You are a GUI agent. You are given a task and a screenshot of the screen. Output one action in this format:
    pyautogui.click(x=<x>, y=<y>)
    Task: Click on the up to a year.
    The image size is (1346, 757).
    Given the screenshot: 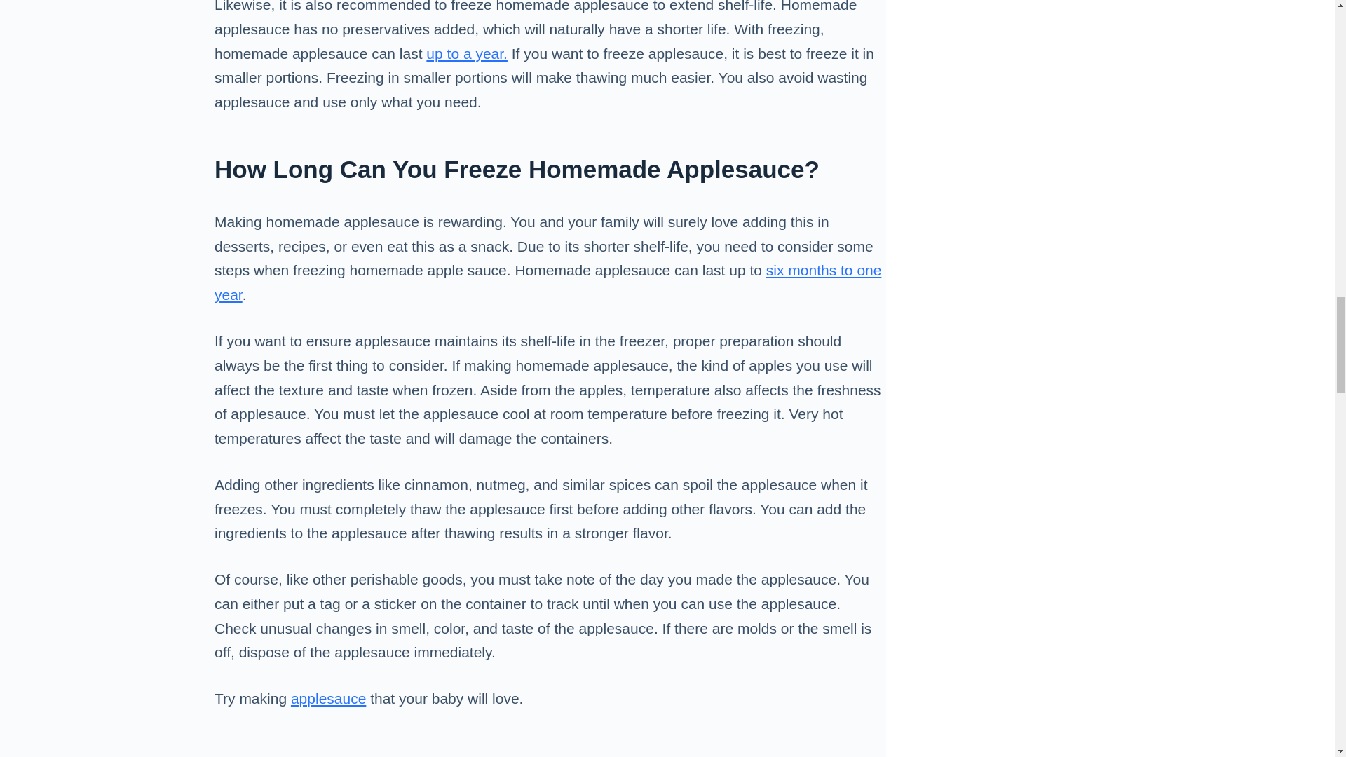 What is the action you would take?
    pyautogui.click(x=467, y=53)
    